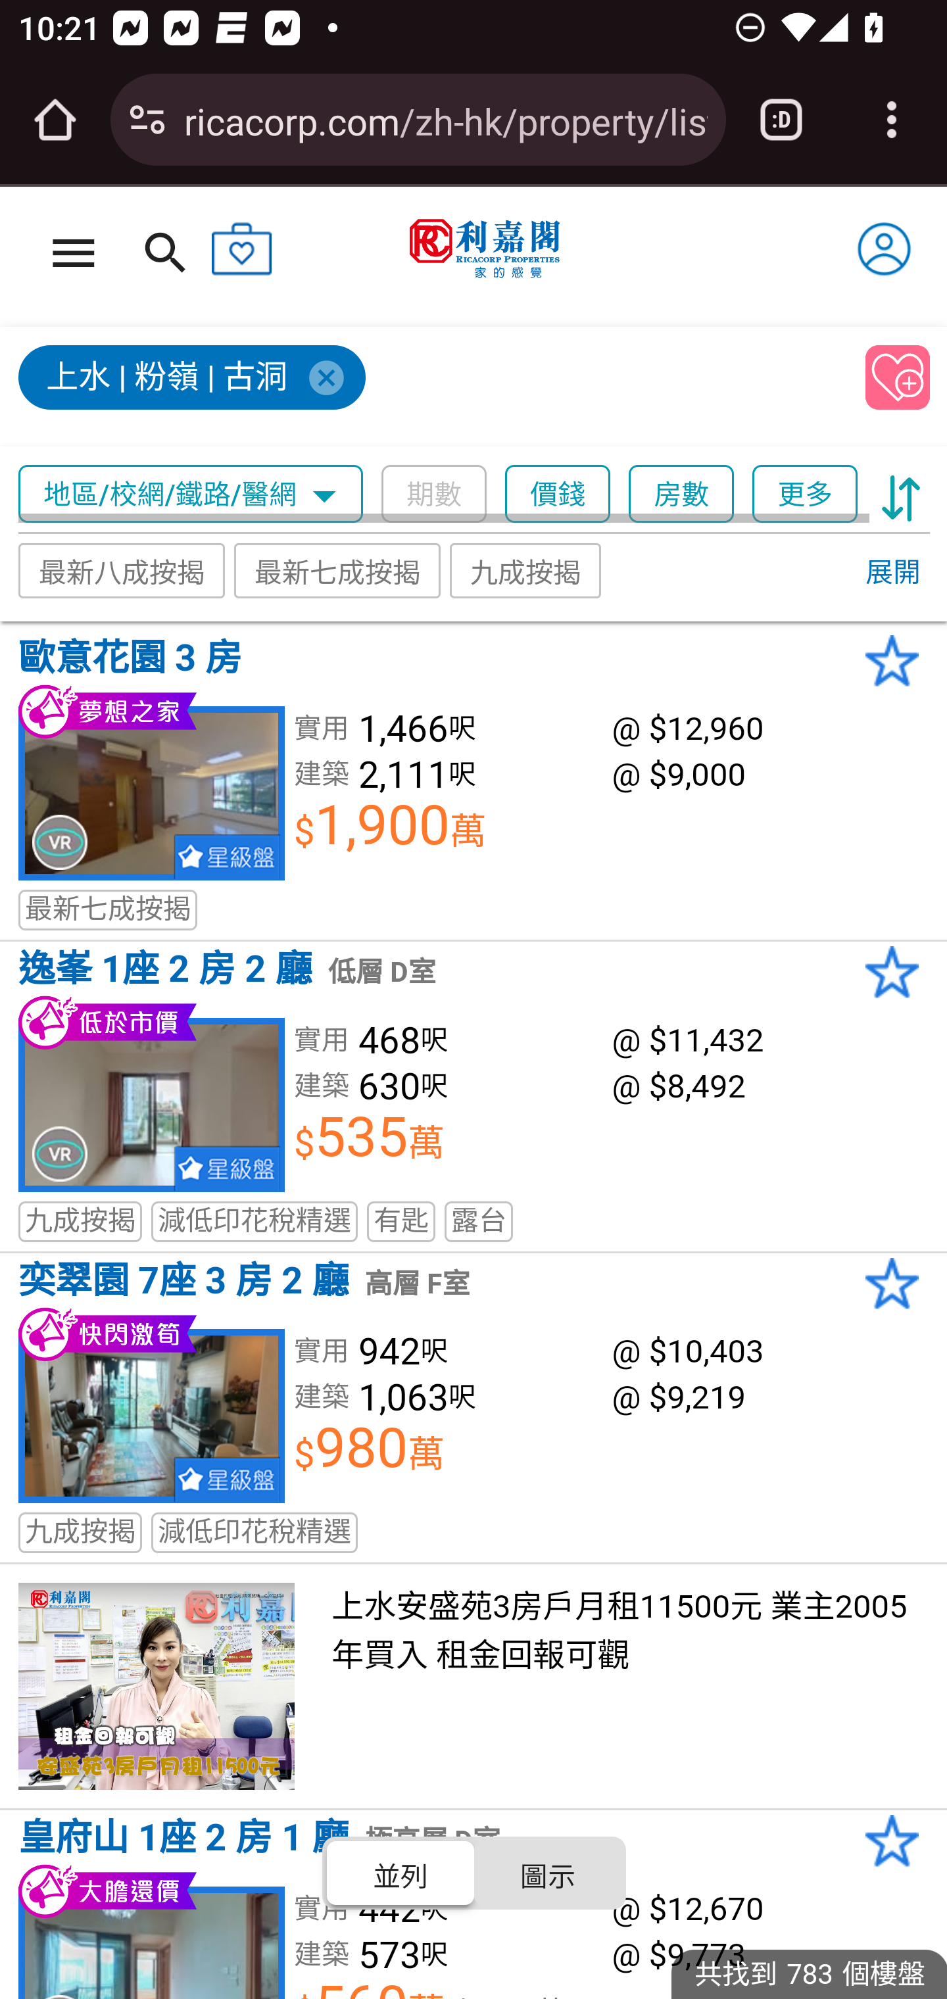 Image resolution: width=947 pixels, height=1999 pixels. Describe the element at coordinates (892, 120) in the screenshot. I see `Customize and control Google Chrome` at that location.